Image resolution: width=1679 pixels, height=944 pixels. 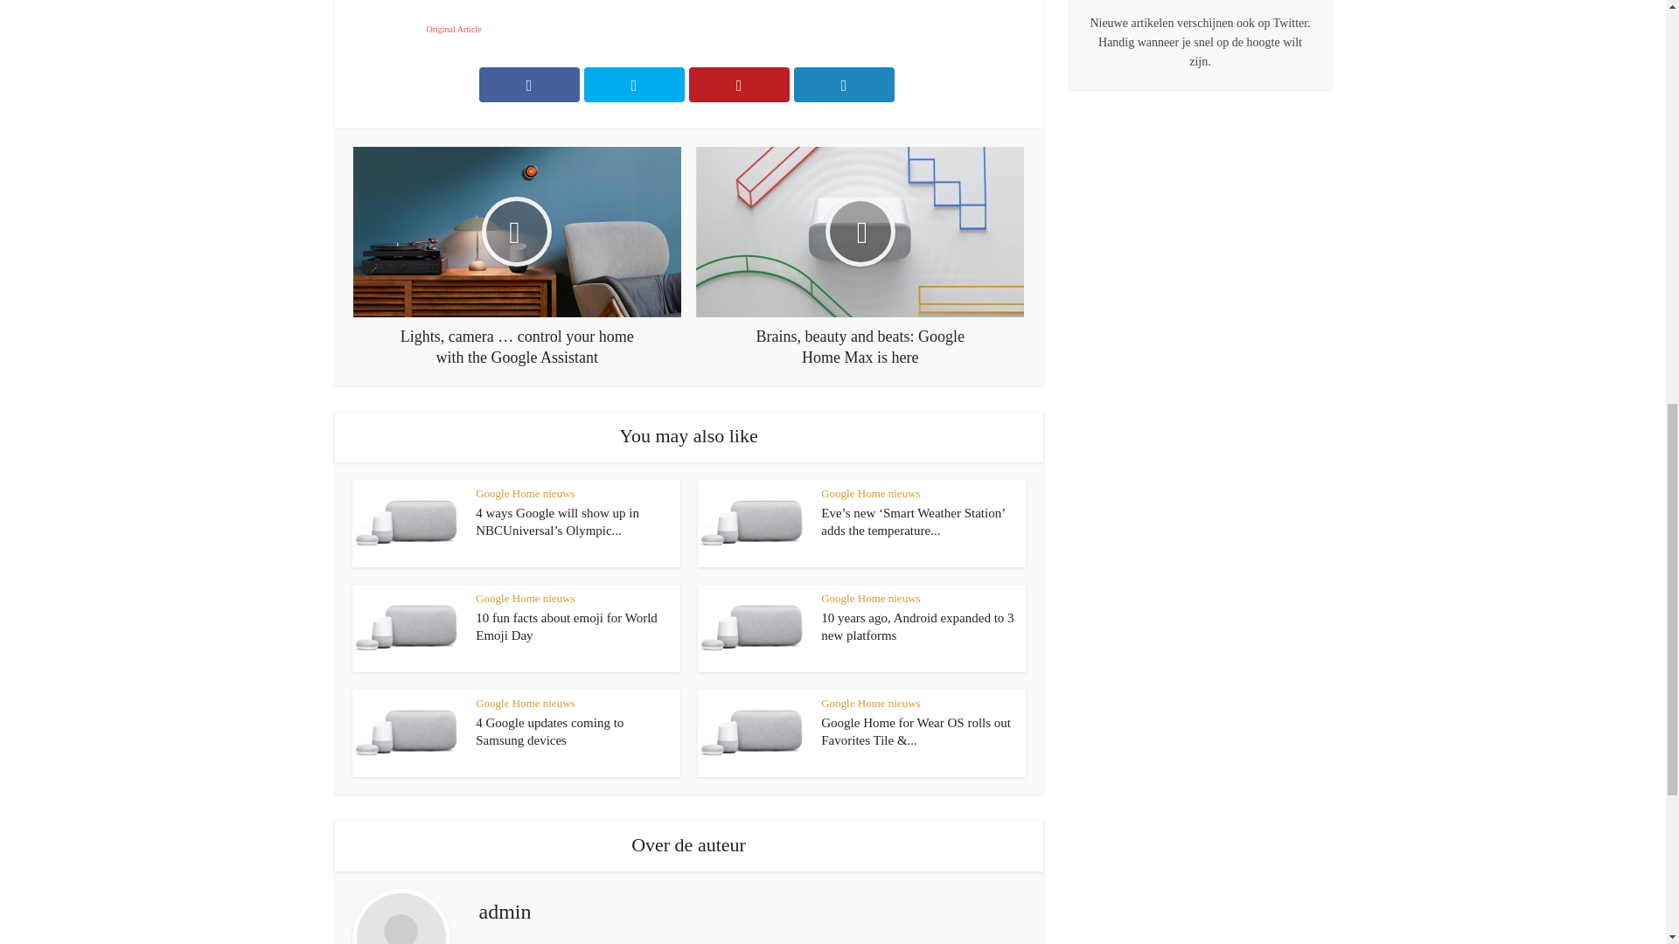 I want to click on 4 Google updates coming to Samsung devices, so click(x=549, y=731).